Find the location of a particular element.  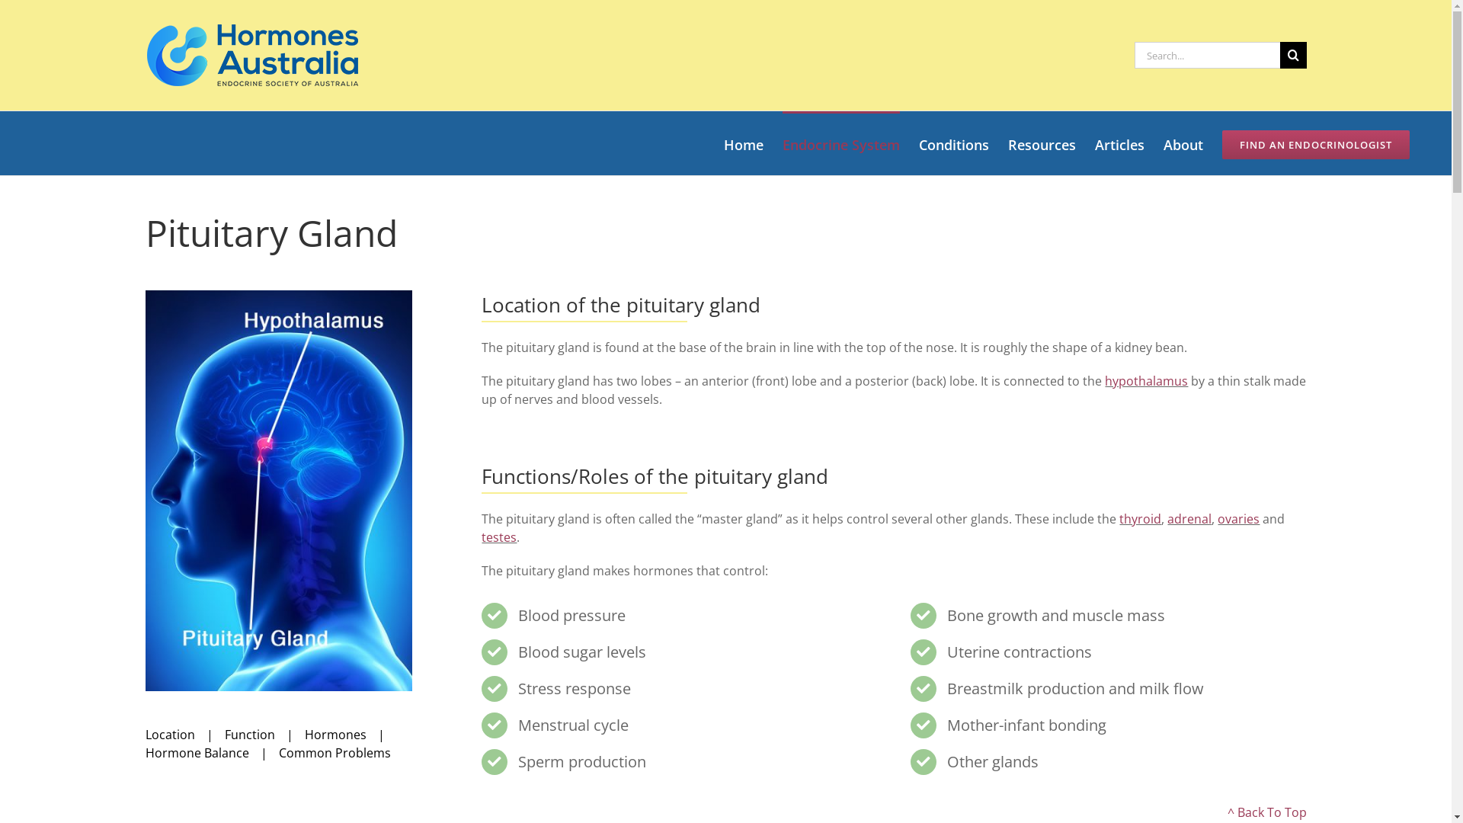

Hormones is located at coordinates (351, 735).